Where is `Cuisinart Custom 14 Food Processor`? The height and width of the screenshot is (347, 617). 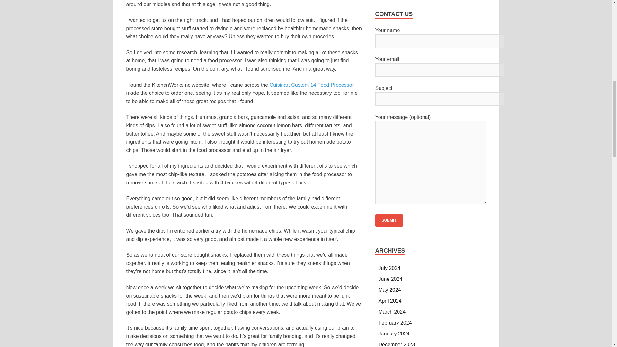
Cuisinart Custom 14 Food Processor is located at coordinates (312, 85).